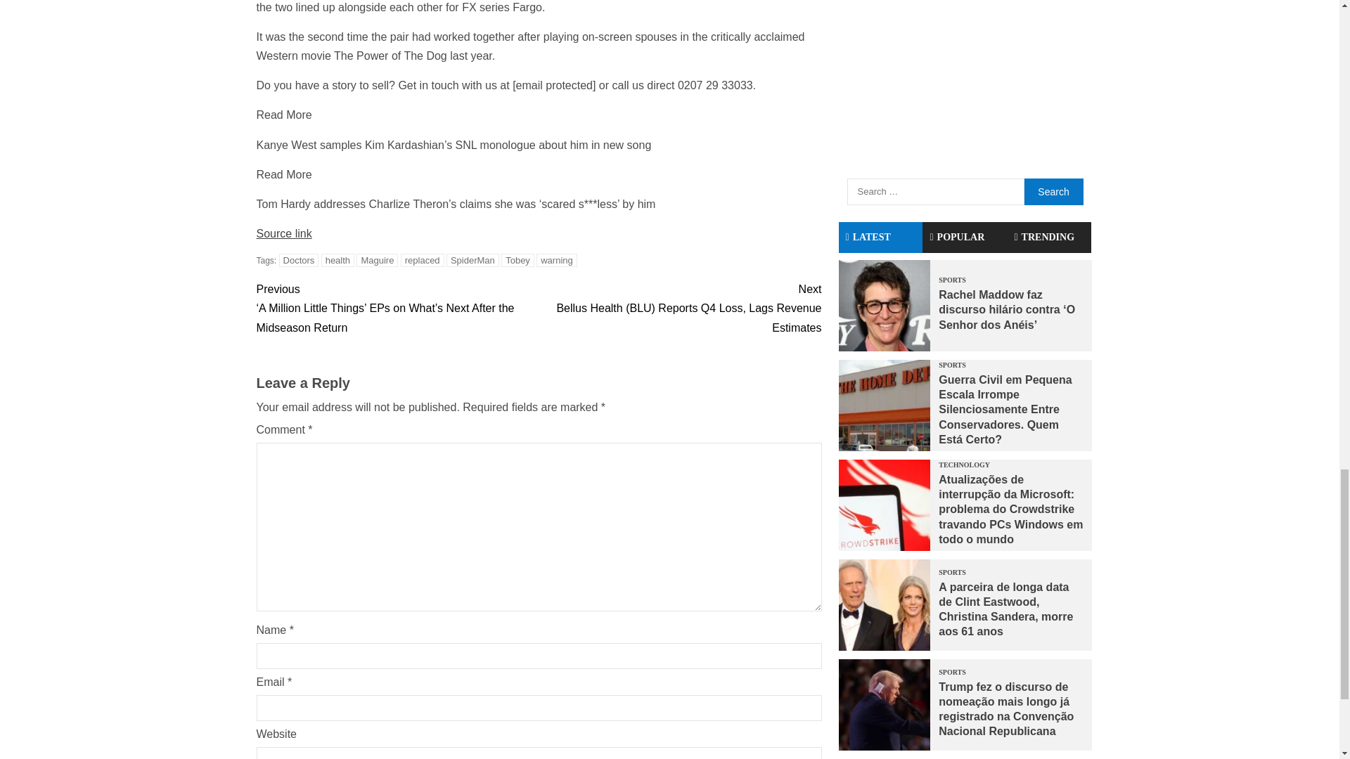 The height and width of the screenshot is (759, 1350). I want to click on warning, so click(557, 260).